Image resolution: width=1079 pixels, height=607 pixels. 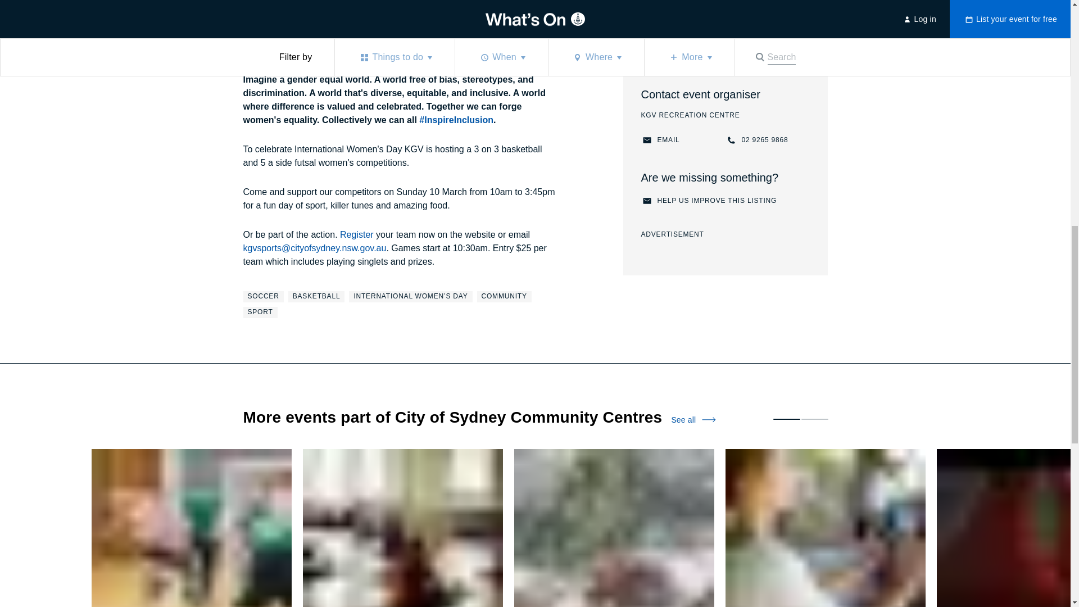 What do you see at coordinates (402, 528) in the screenshot?
I see `BASKETBALL` at bounding box center [402, 528].